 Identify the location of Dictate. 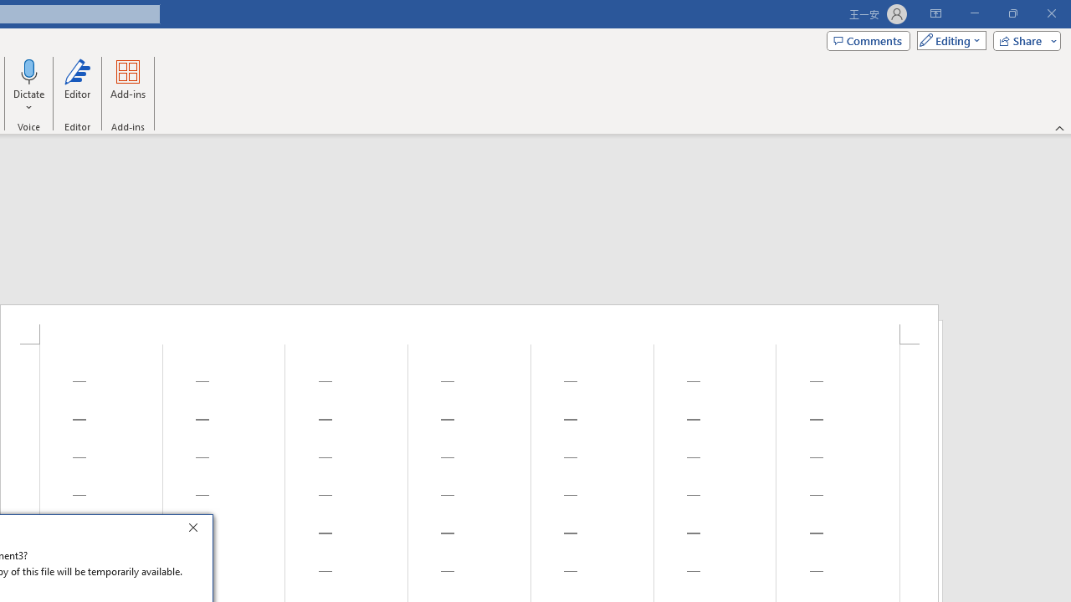
(29, 70).